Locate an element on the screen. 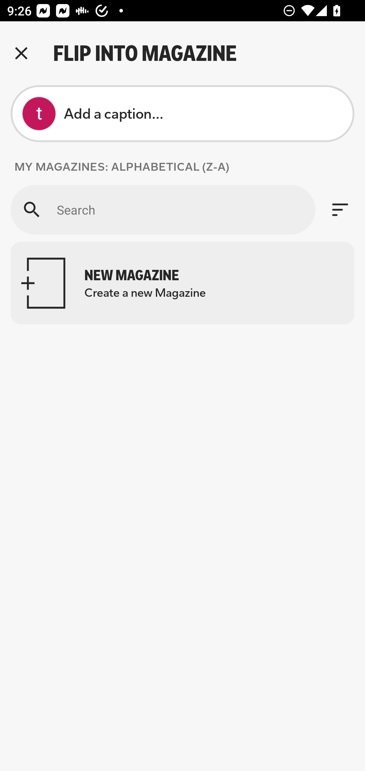 Image resolution: width=365 pixels, height=771 pixels. test appium Add a caption… is located at coordinates (182, 114).